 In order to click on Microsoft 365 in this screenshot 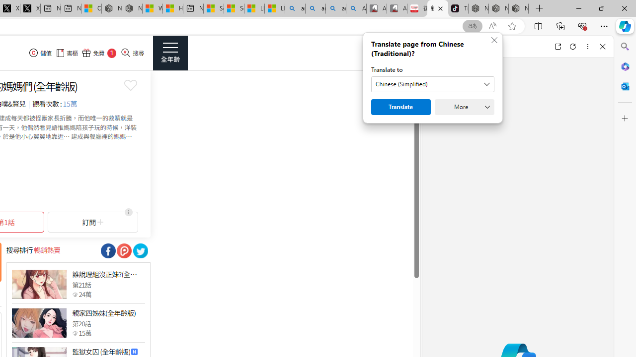, I will do `click(625, 66)`.